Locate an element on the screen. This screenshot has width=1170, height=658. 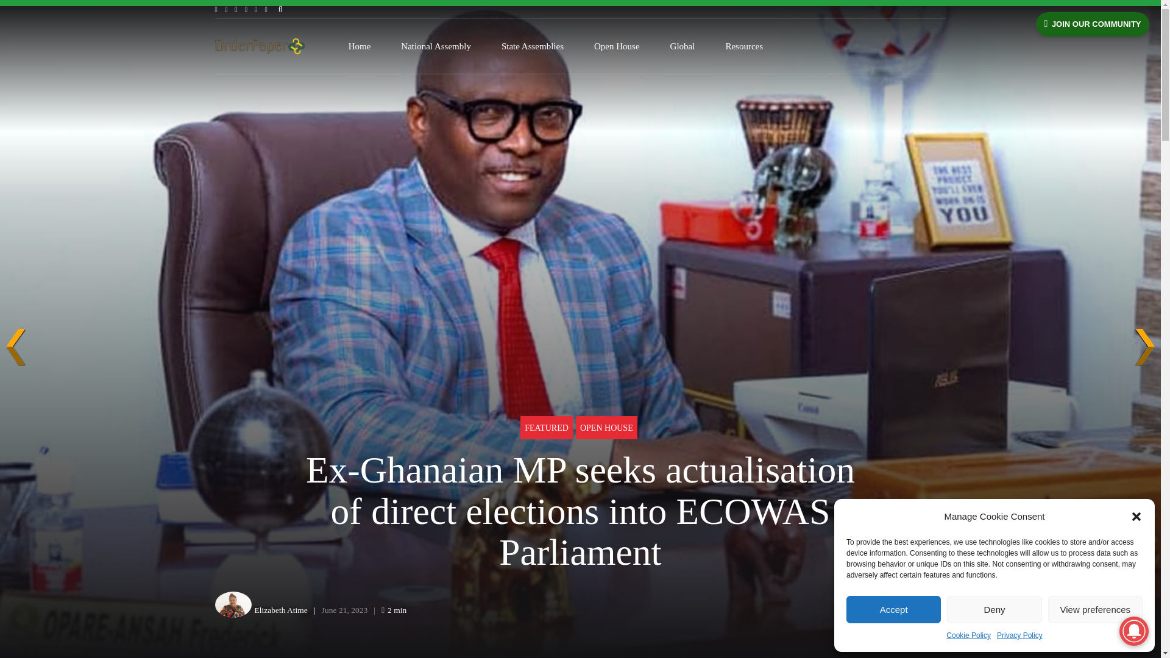
National Assembly is located at coordinates (436, 46).